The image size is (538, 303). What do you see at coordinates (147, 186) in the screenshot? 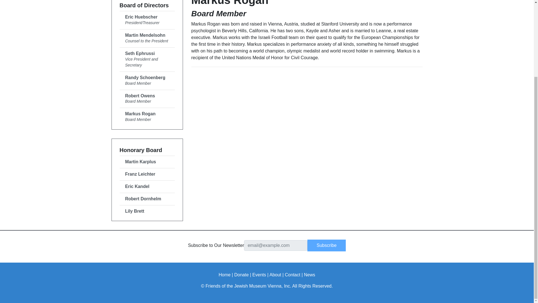
I see `Home` at bounding box center [147, 186].